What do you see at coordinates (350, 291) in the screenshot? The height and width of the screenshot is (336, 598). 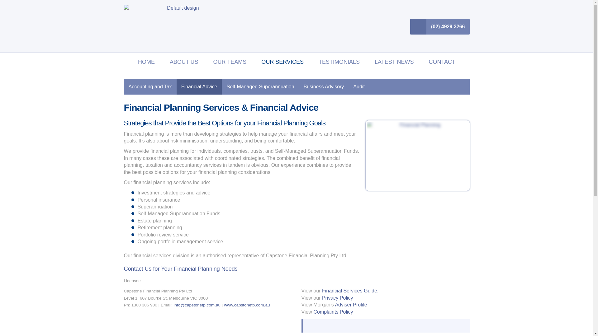 I see `Financial Services Guide.` at bounding box center [350, 291].